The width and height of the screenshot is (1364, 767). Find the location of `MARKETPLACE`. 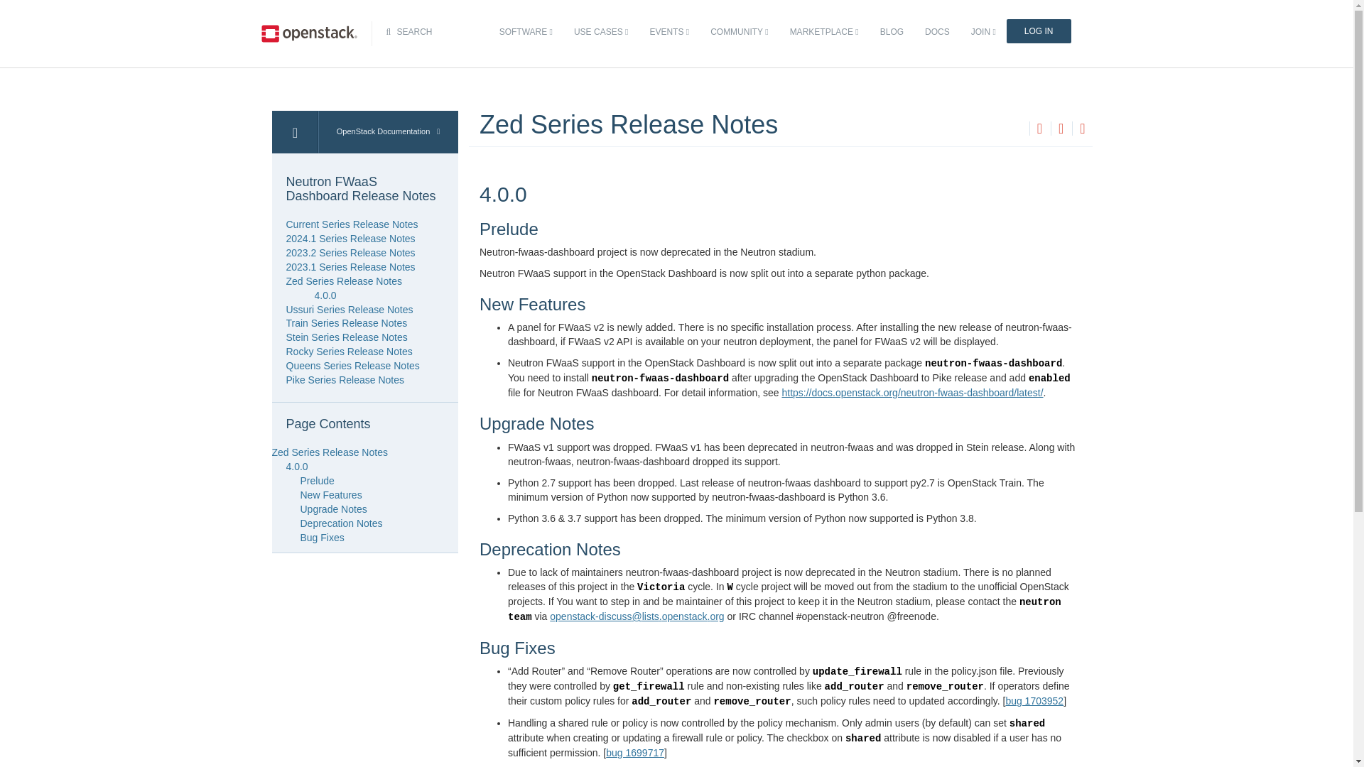

MARKETPLACE is located at coordinates (824, 32).